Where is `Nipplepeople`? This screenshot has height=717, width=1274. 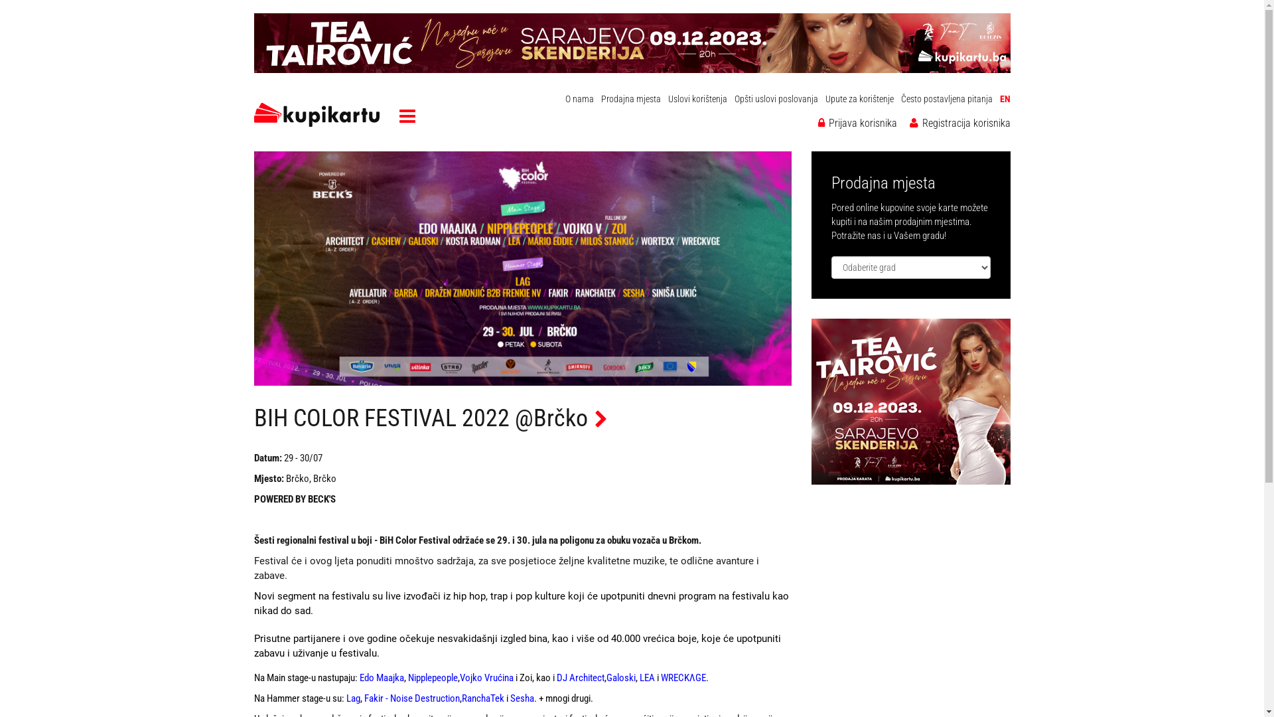
Nipplepeople is located at coordinates (433, 678).